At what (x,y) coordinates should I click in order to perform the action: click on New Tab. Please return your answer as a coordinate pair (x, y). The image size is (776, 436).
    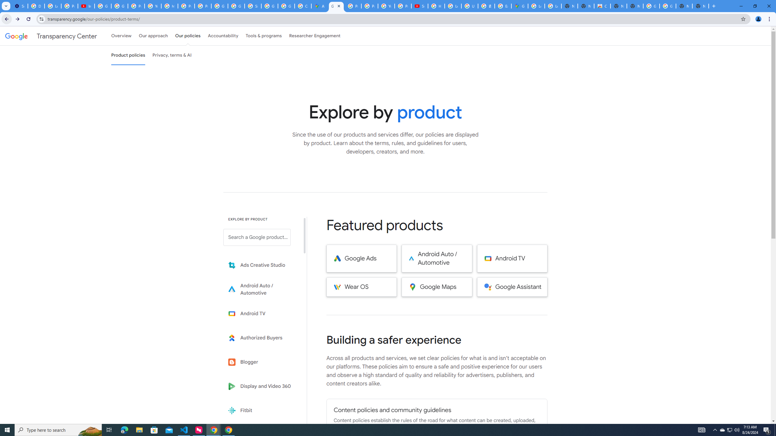
    Looking at the image, I should click on (701, 6).